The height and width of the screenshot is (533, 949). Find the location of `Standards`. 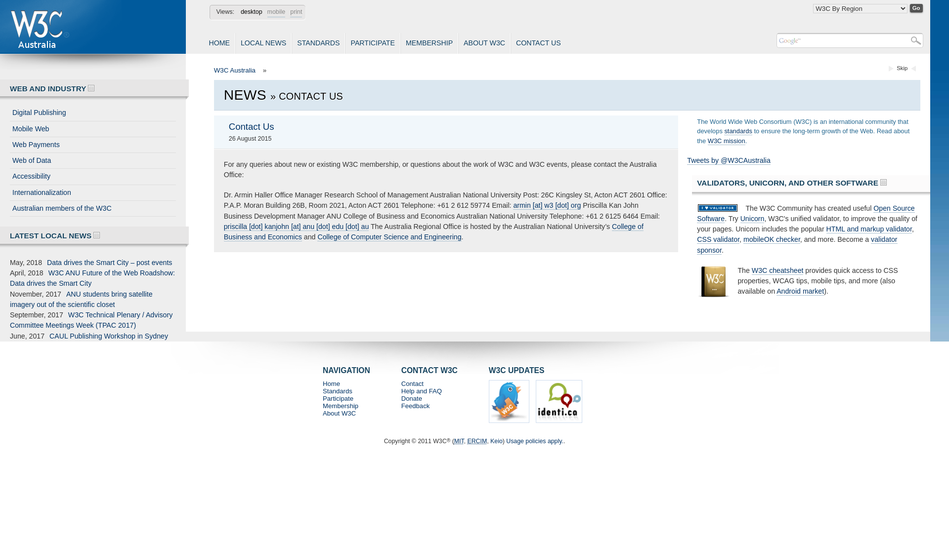

Standards is located at coordinates (338, 391).